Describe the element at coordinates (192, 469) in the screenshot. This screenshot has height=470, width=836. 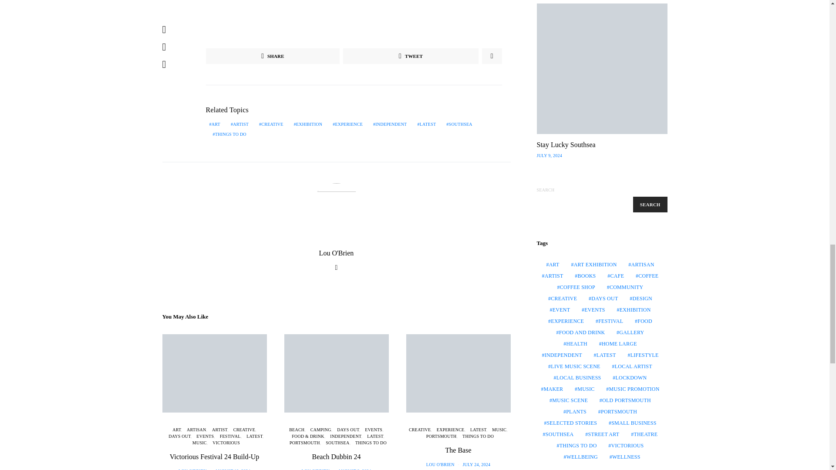
I see `View all posts by Lou O'Brien` at that location.